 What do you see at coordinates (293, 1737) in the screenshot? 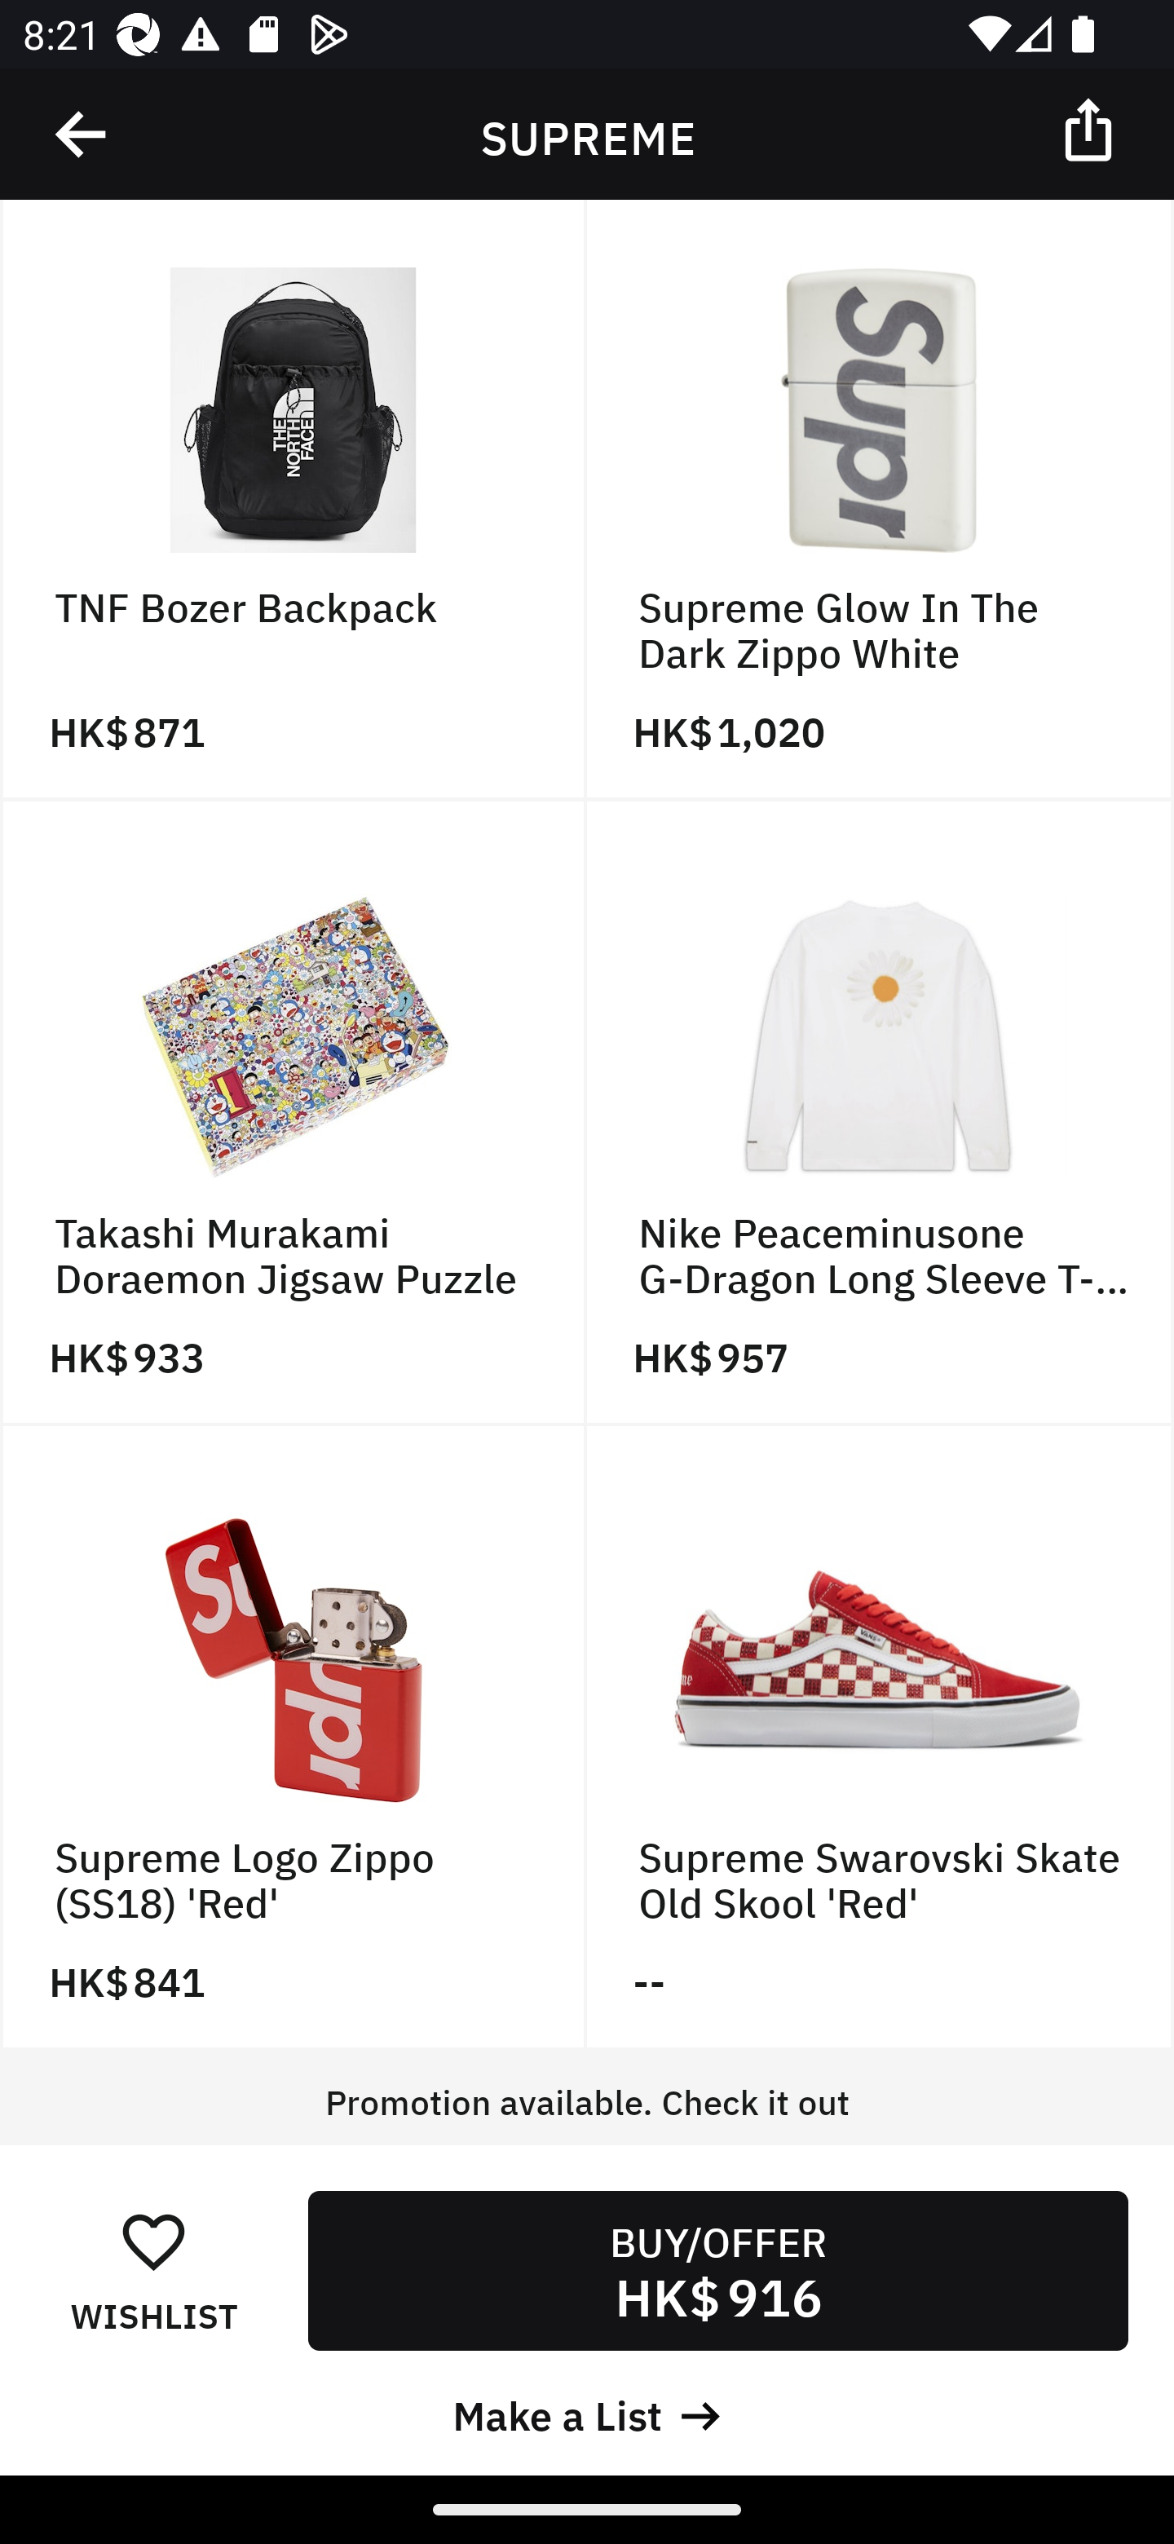
I see `Supreme Logo Zippo (SS18) 'Red' HK$ 841` at bounding box center [293, 1737].